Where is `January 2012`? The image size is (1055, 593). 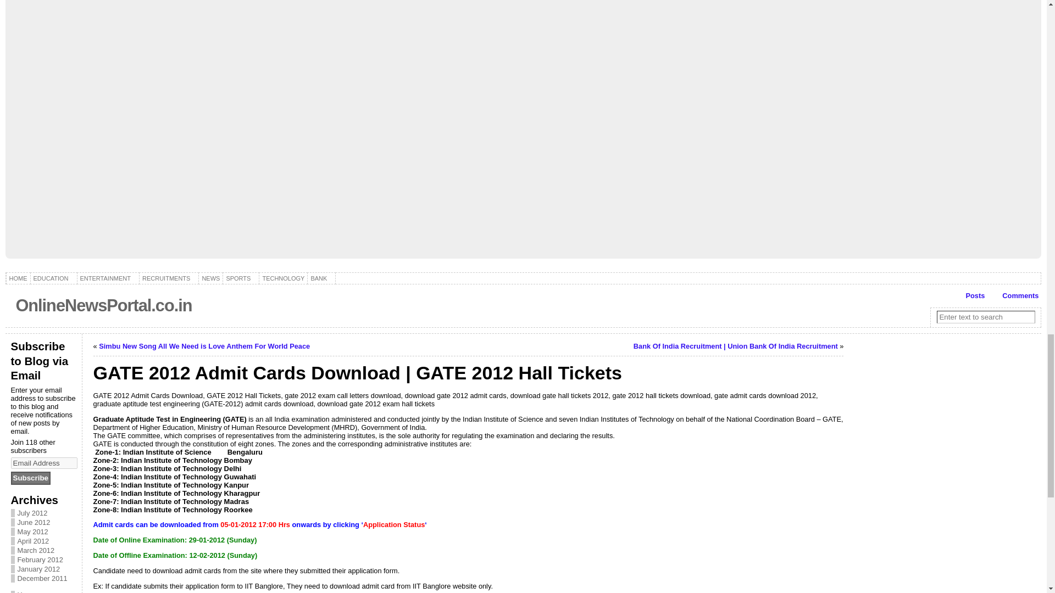
January 2012 is located at coordinates (38, 569).